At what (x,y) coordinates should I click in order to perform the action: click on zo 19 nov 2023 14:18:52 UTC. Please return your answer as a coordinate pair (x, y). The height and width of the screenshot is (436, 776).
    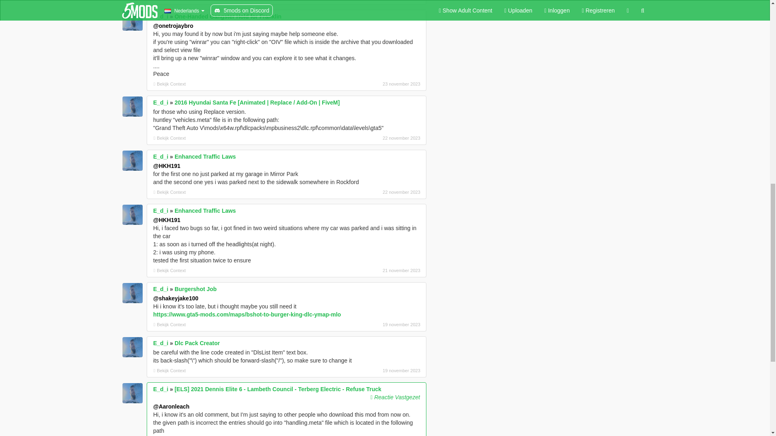
    Looking at the image, I should click on (377, 325).